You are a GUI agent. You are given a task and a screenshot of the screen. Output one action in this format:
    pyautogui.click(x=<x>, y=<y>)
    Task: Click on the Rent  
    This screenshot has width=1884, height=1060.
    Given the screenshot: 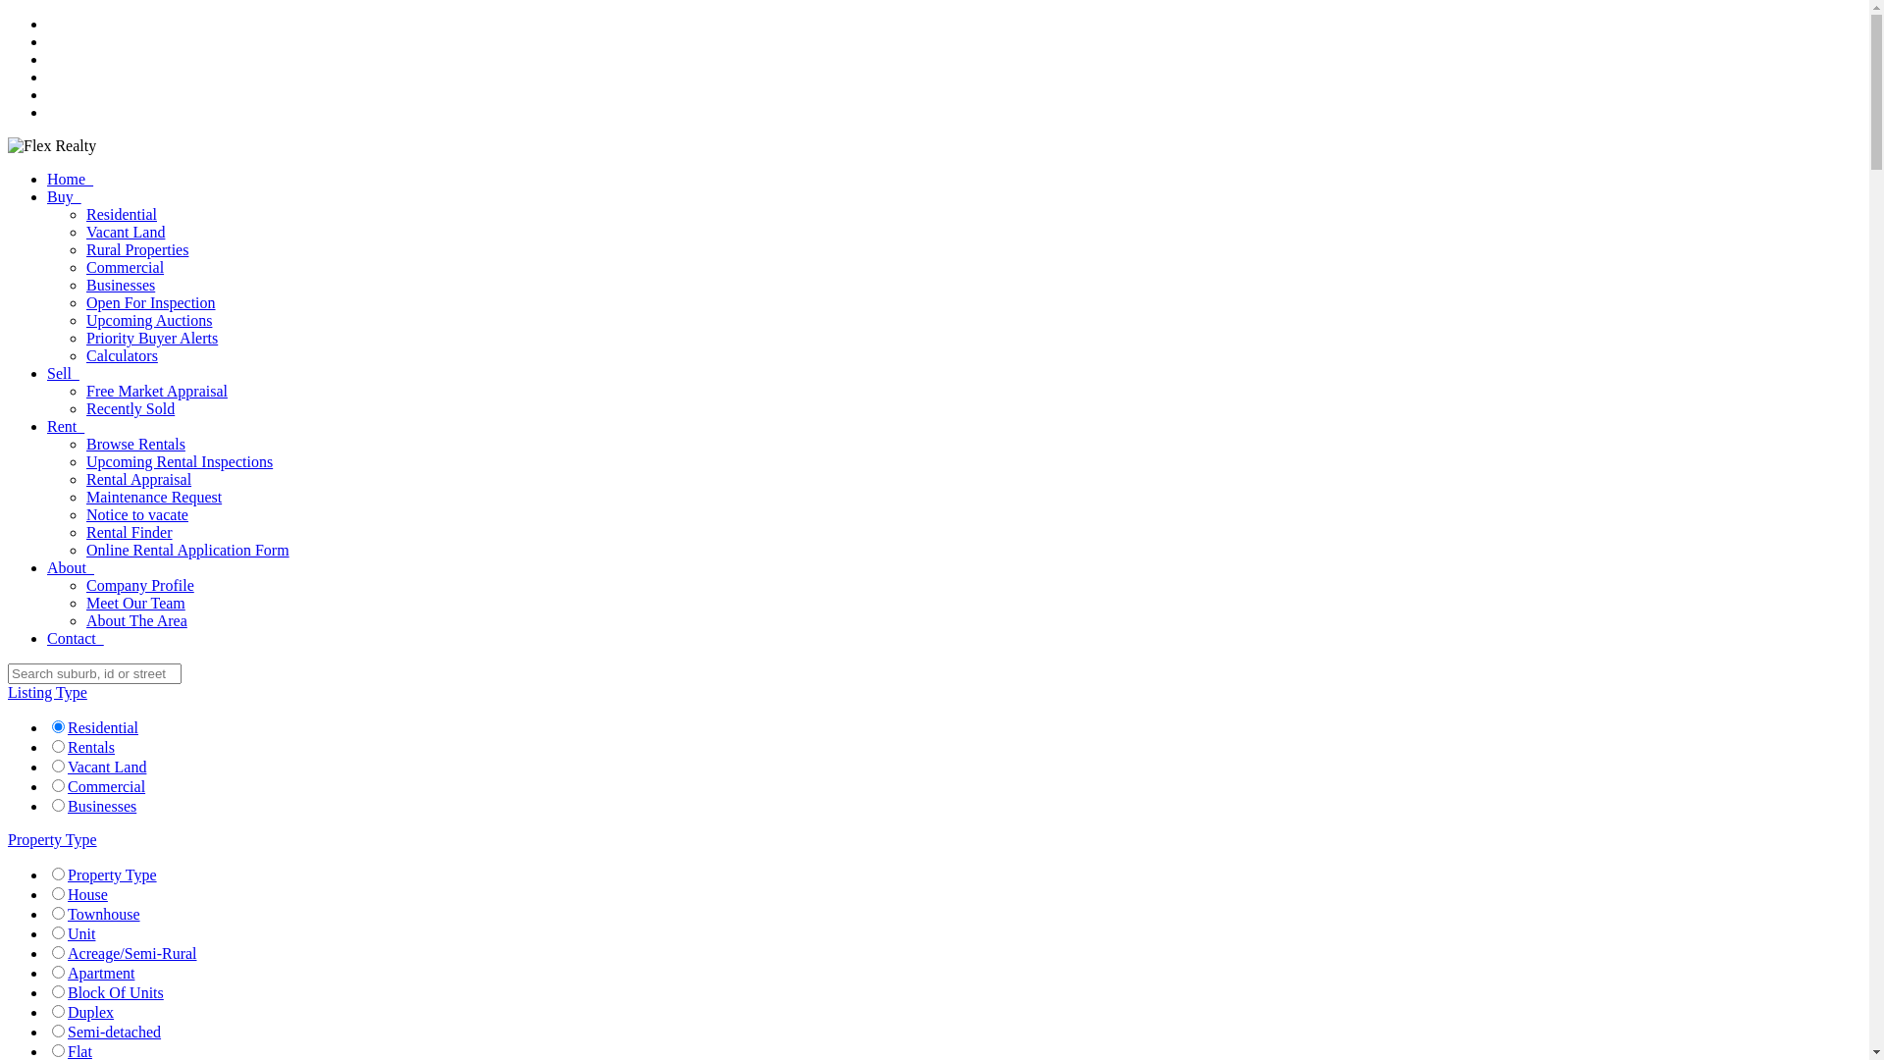 What is the action you would take?
    pyautogui.click(x=66, y=426)
    